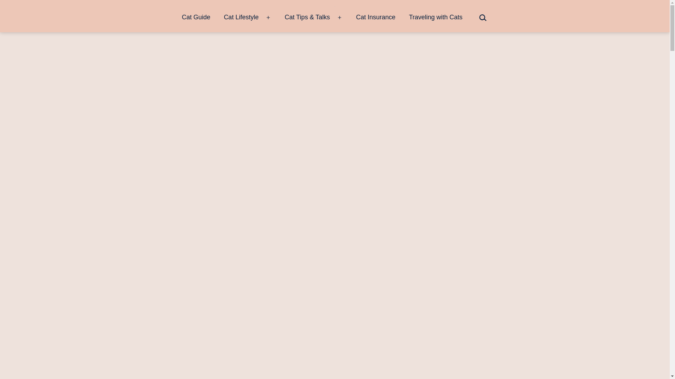 The height and width of the screenshot is (379, 675). I want to click on Cat Lifestyle, so click(241, 18).